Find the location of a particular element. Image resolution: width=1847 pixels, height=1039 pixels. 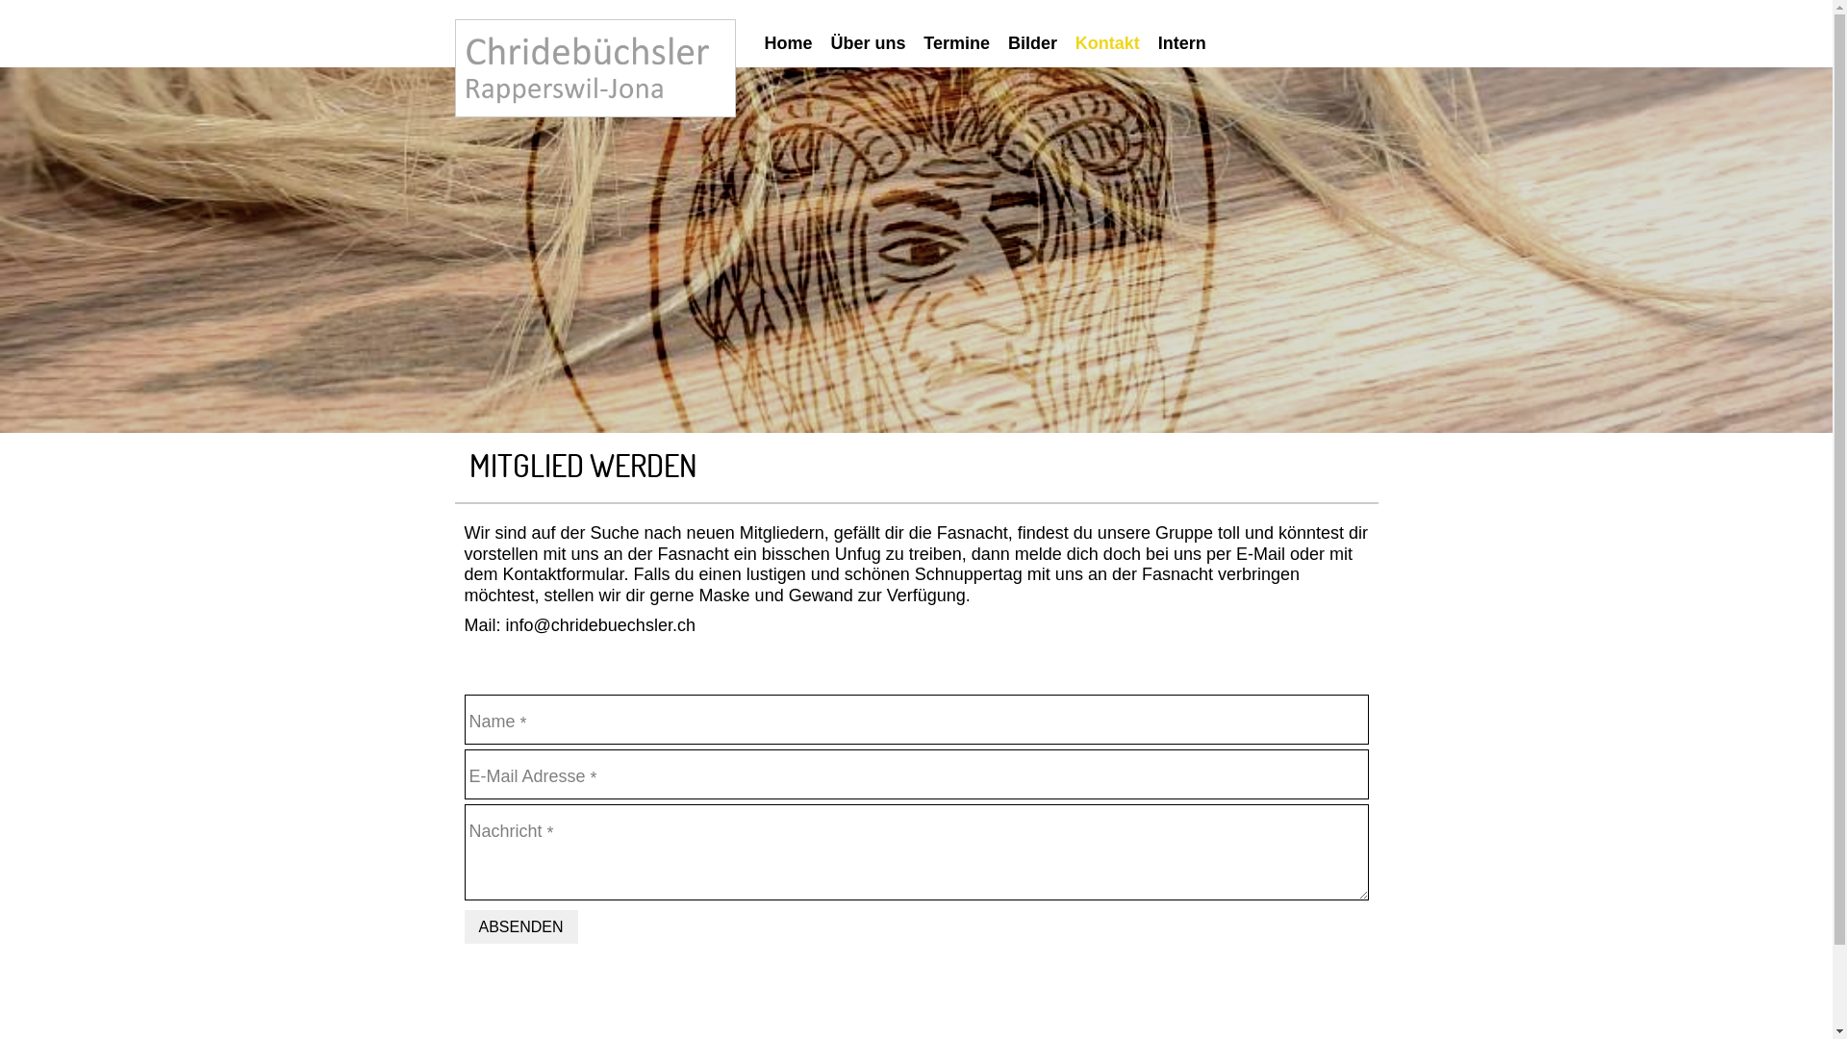

Home is located at coordinates (795, 43).